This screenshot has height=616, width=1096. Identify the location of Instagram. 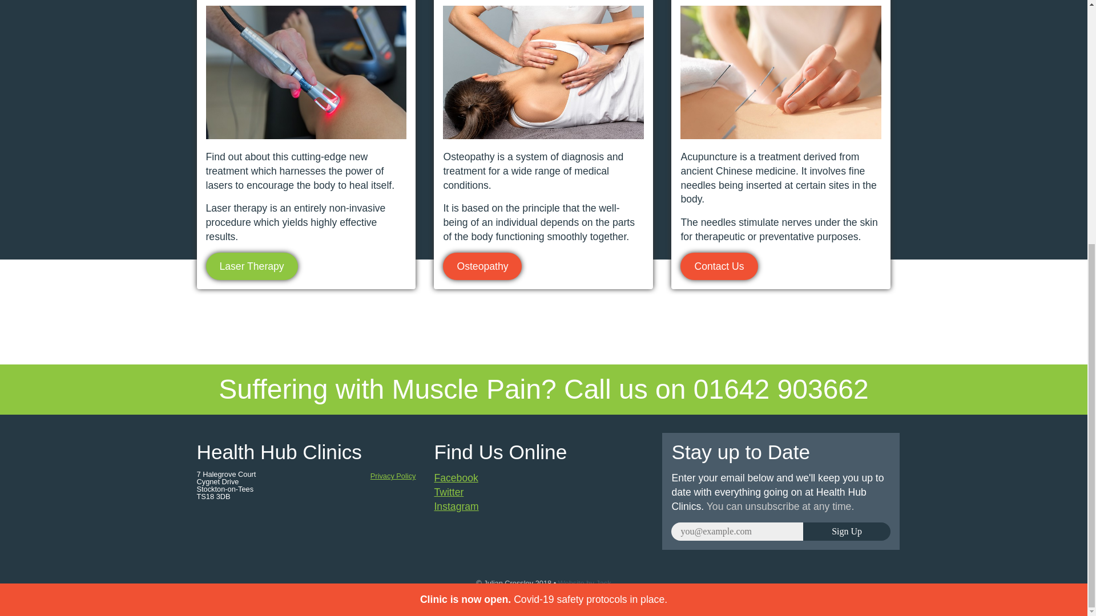
(456, 506).